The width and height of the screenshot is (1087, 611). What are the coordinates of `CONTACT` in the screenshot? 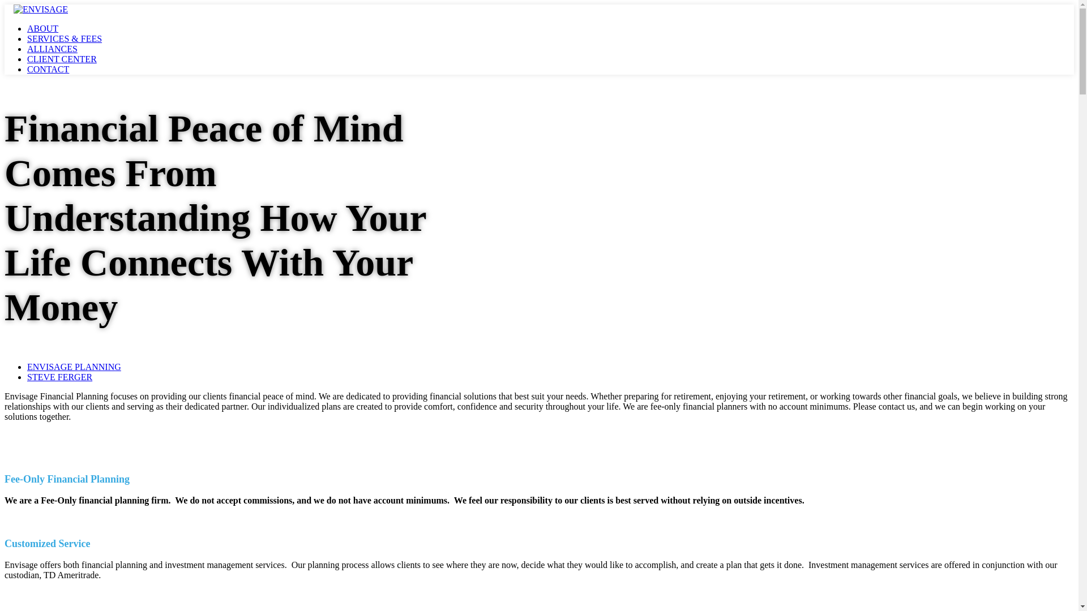 It's located at (48, 69).